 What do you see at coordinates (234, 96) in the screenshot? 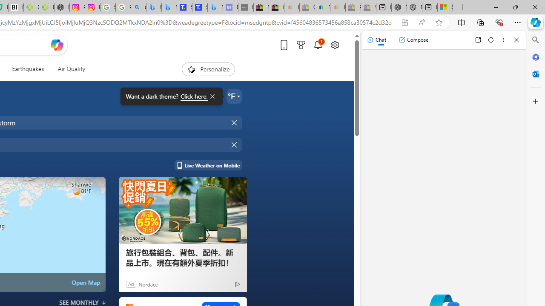
I see `Weather settings` at bounding box center [234, 96].